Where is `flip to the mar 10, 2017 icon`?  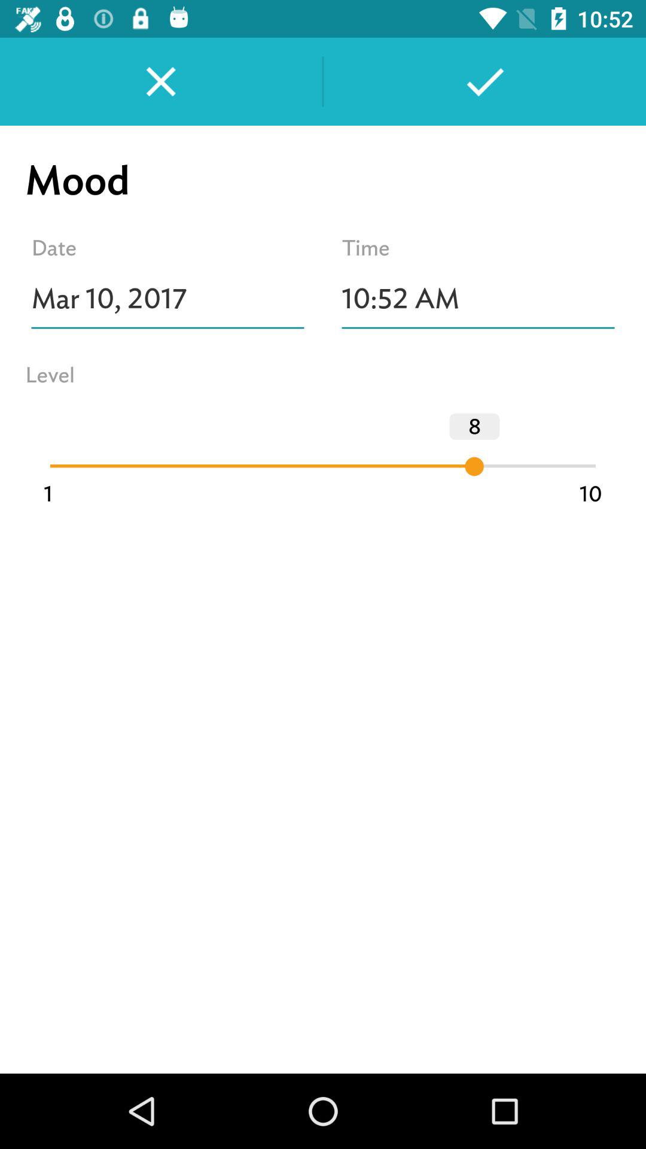 flip to the mar 10, 2017 icon is located at coordinates (167, 299).